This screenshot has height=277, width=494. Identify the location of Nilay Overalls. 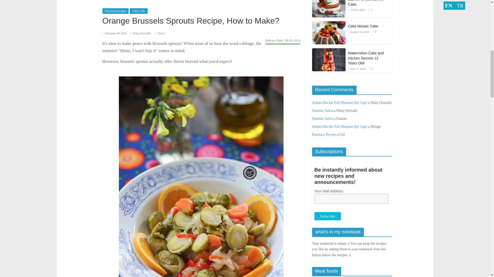
(142, 33).